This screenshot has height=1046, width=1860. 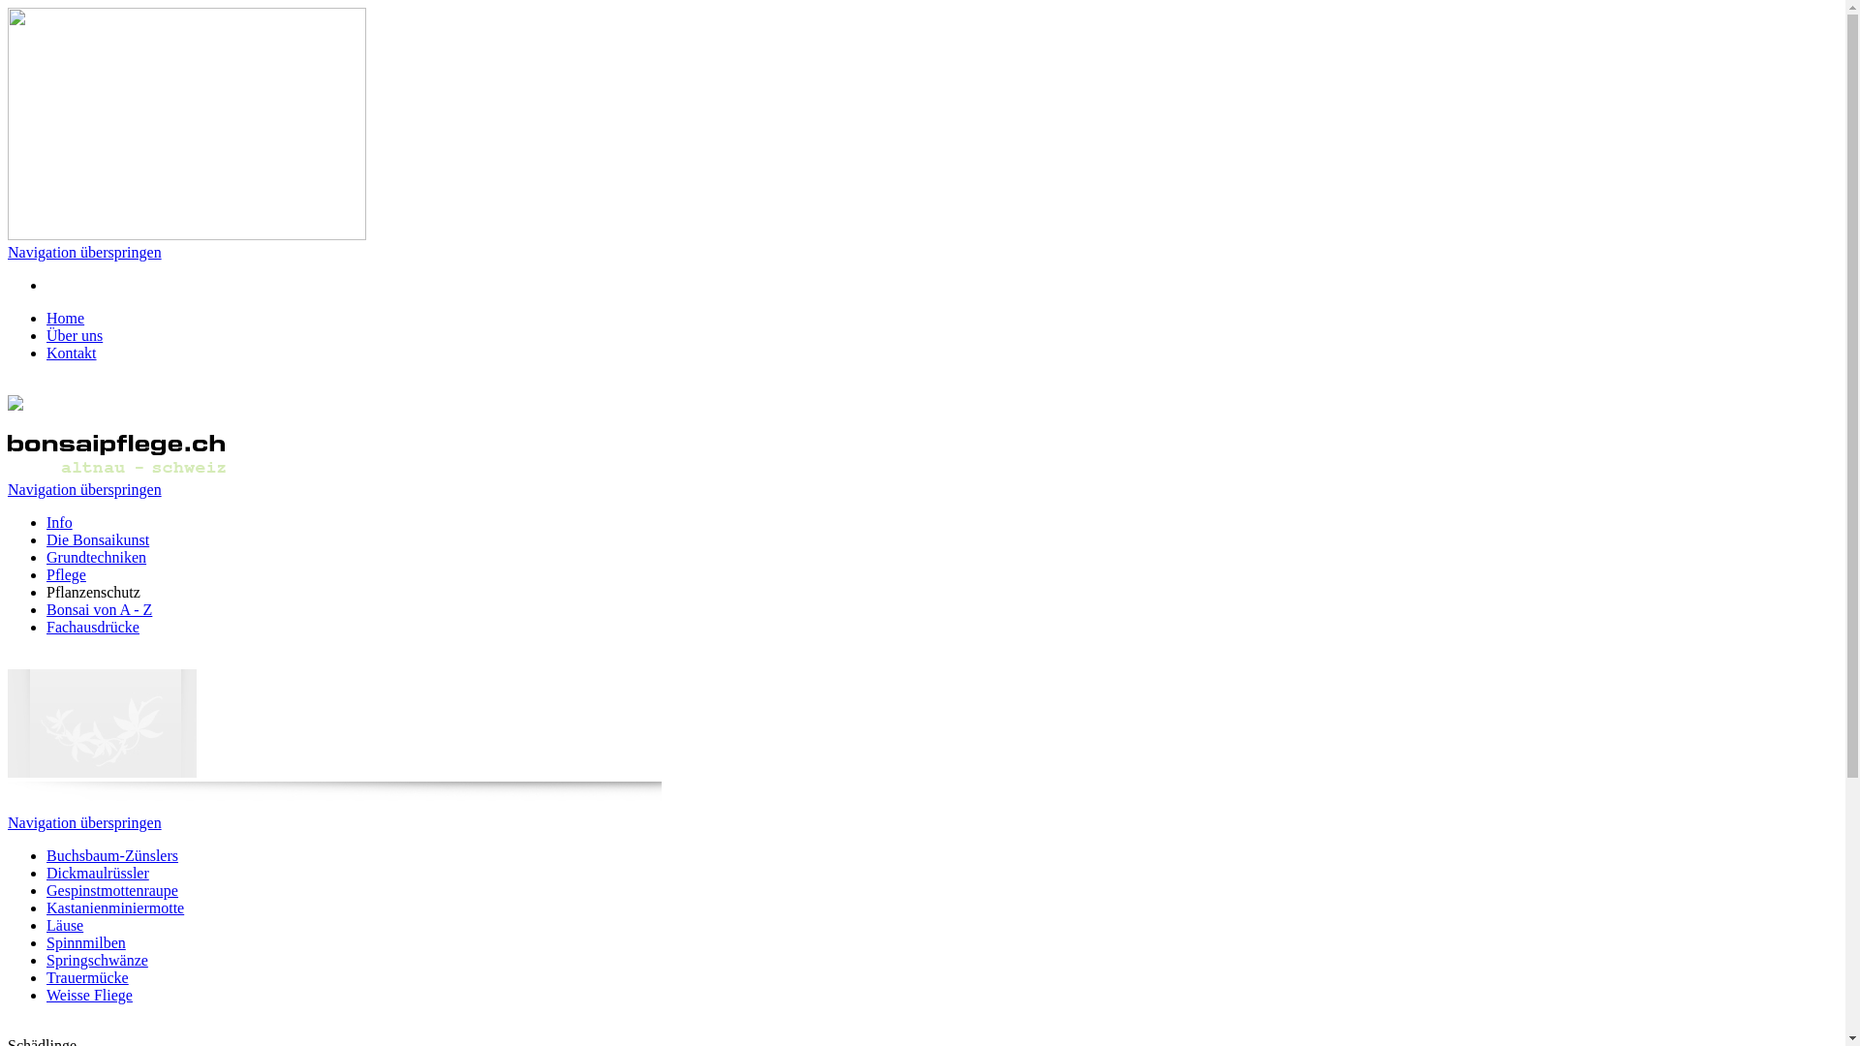 What do you see at coordinates (60, 523) in the screenshot?
I see `Info` at bounding box center [60, 523].